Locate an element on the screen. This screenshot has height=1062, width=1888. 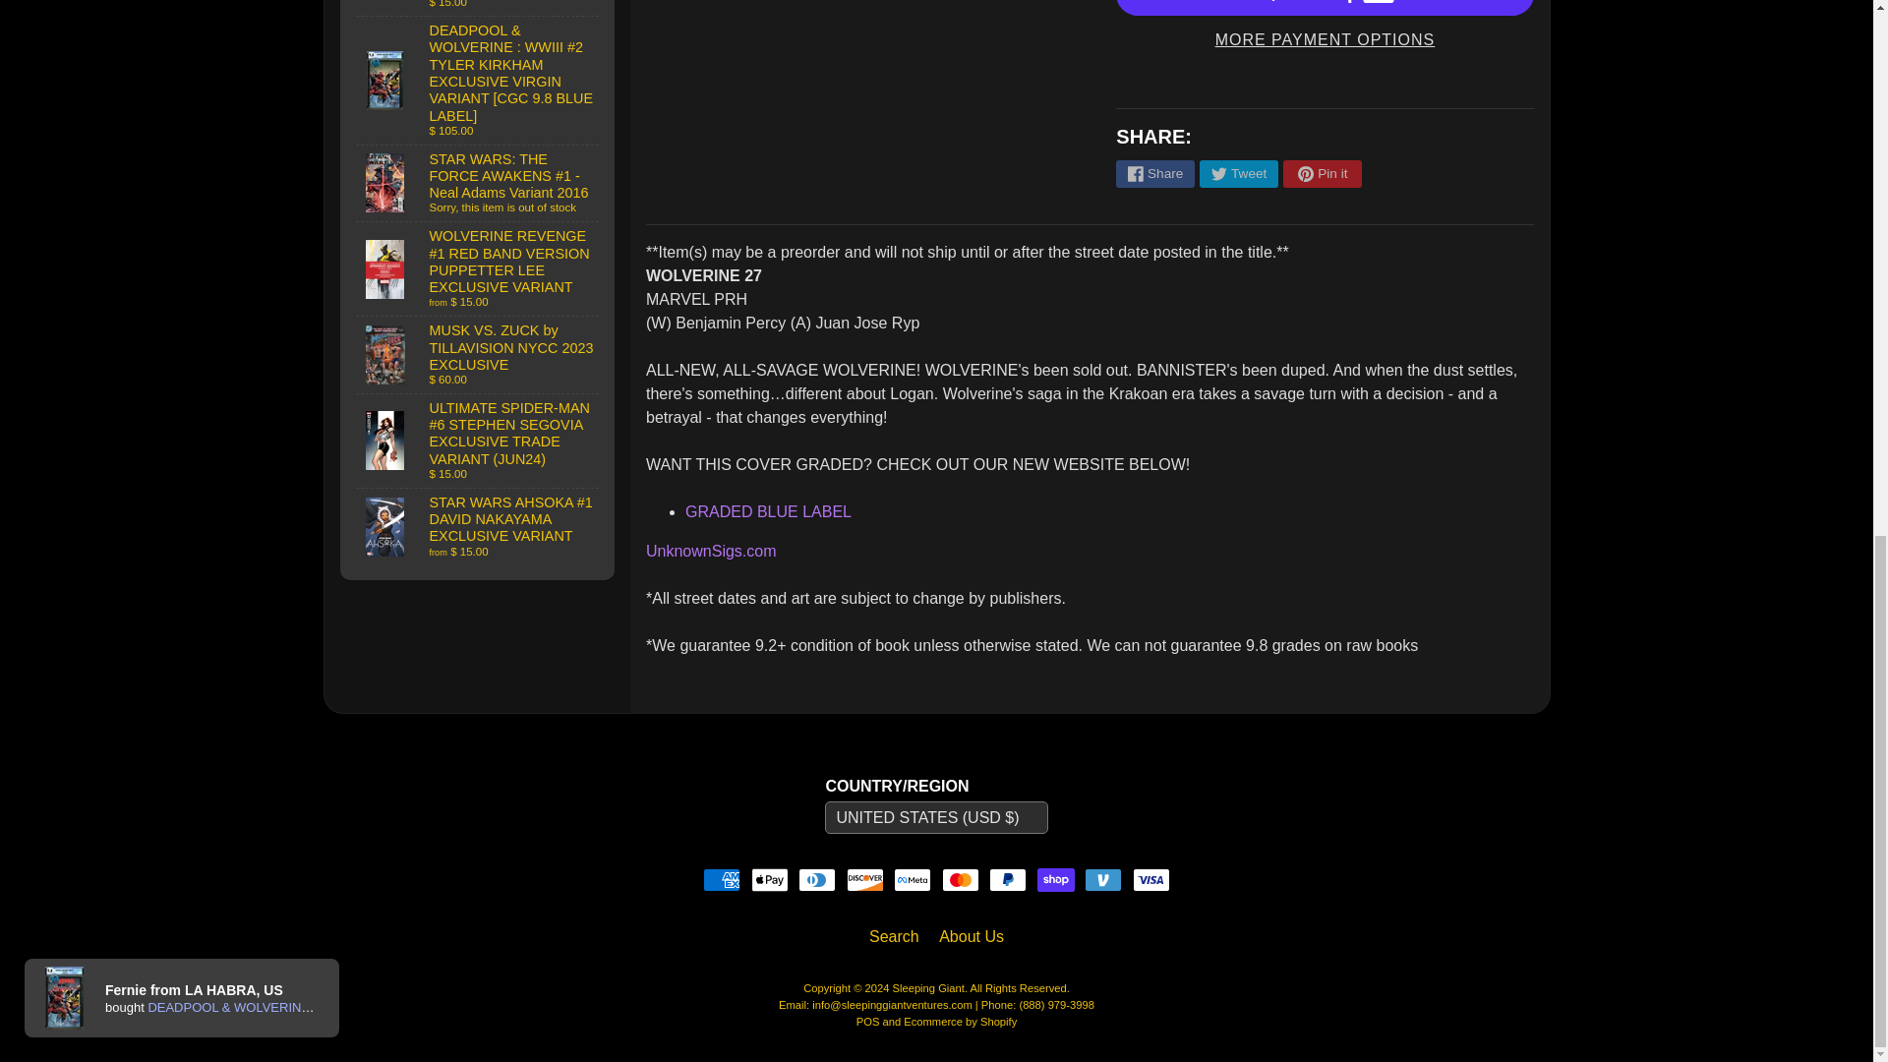
American Express is located at coordinates (721, 880).